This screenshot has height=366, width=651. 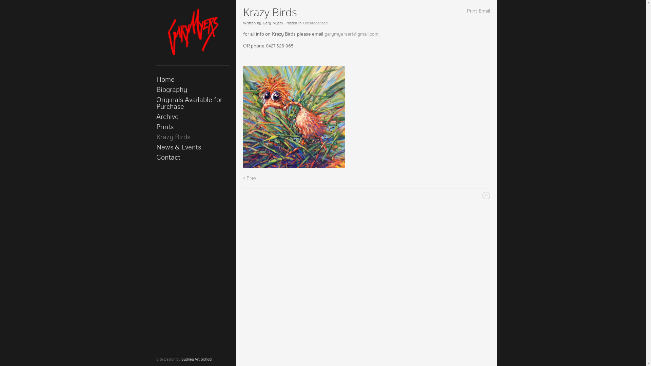 I want to click on Home, so click(x=193, y=79).